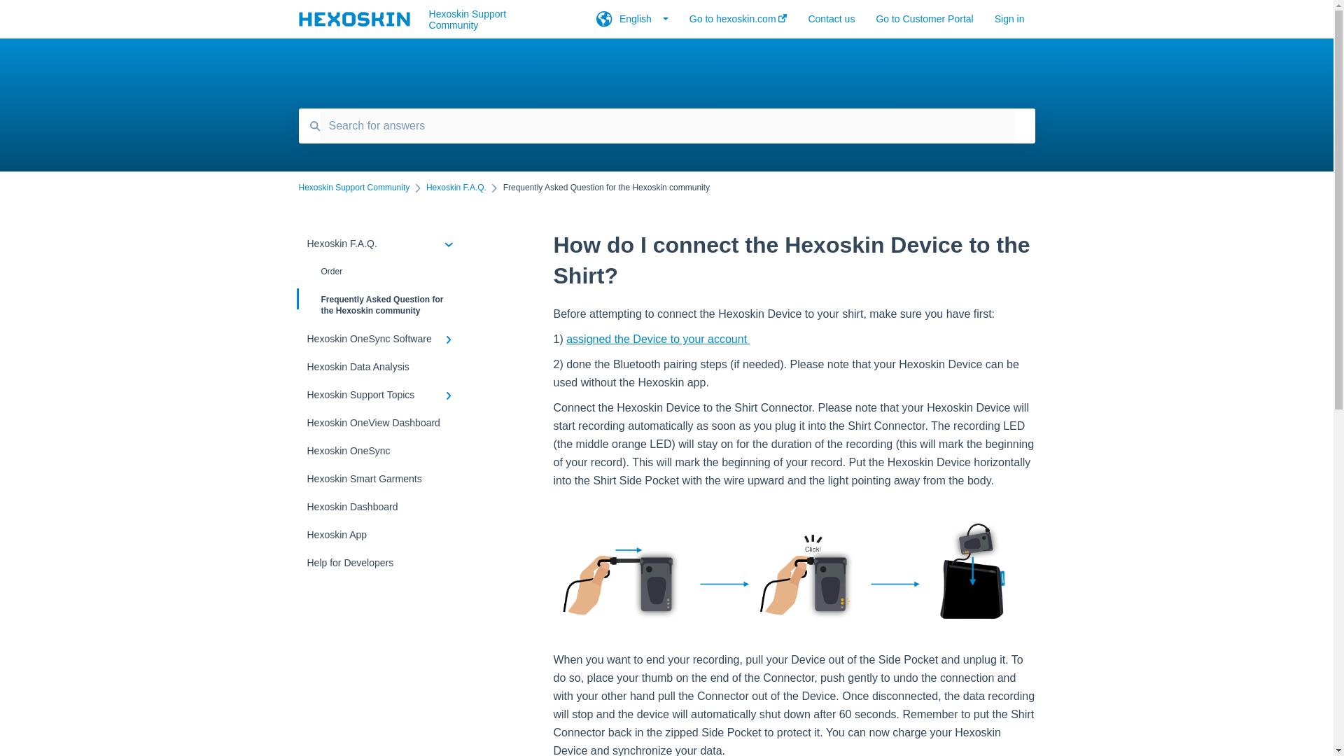 Image resolution: width=1344 pixels, height=756 pixels. Describe the element at coordinates (491, 20) in the screenshot. I see `Hexoskin Support Community` at that location.